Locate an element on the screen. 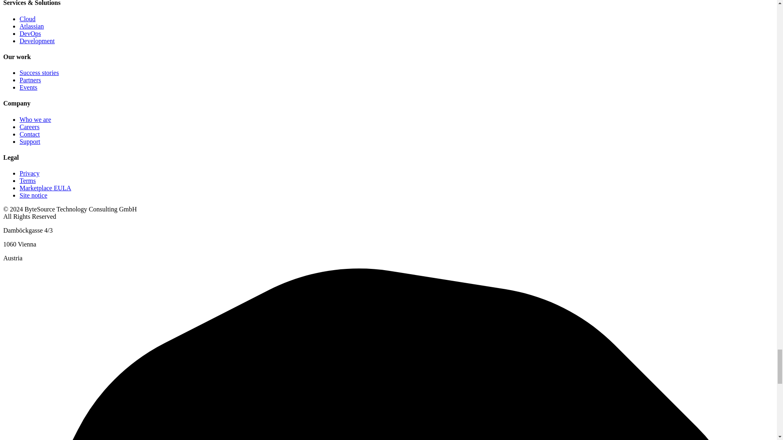 This screenshot has width=783, height=440. Partners is located at coordinates (30, 80).